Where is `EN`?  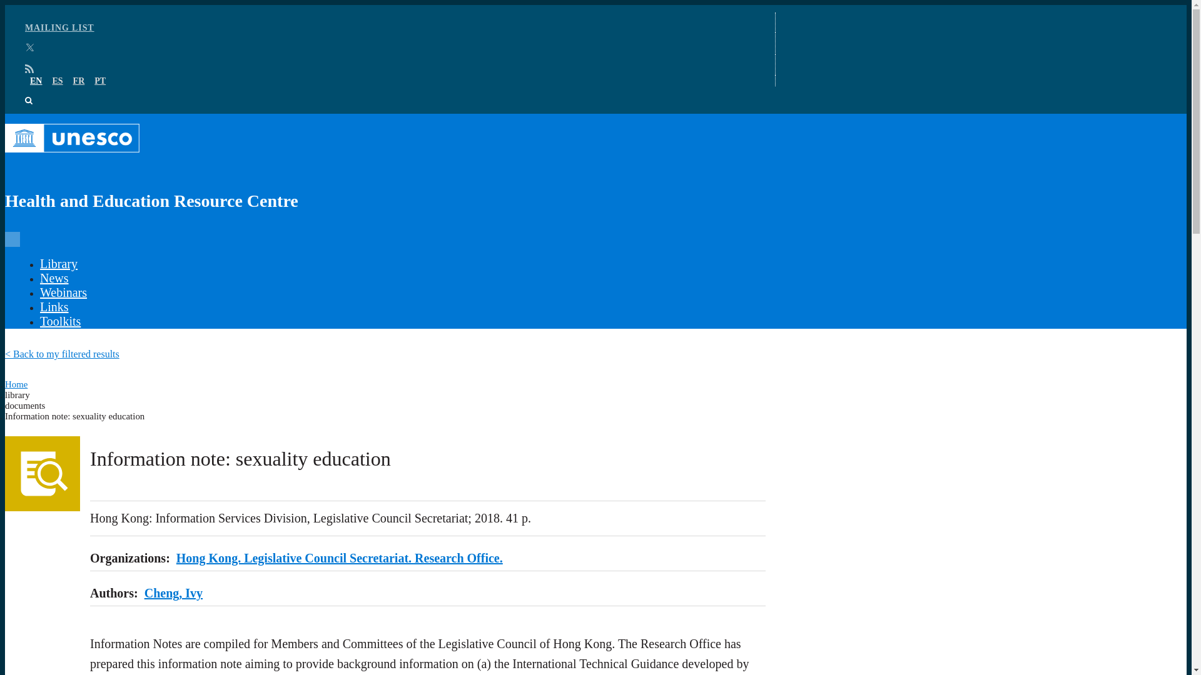
EN is located at coordinates (36, 81).